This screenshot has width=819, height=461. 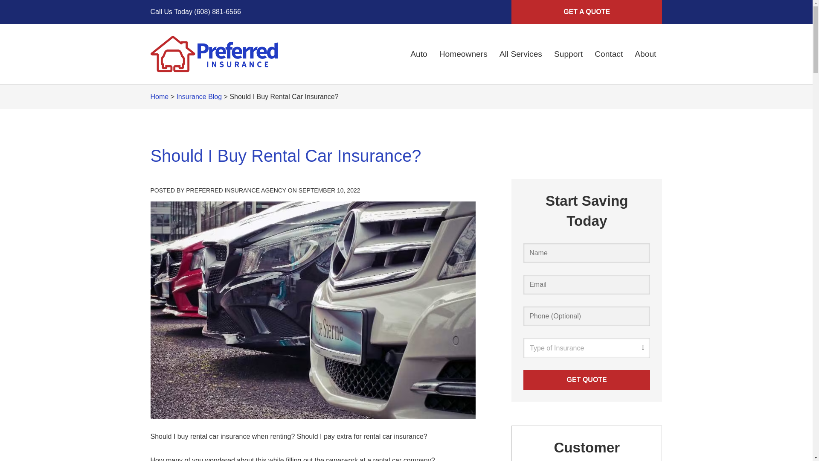 I want to click on Support, so click(x=568, y=54).